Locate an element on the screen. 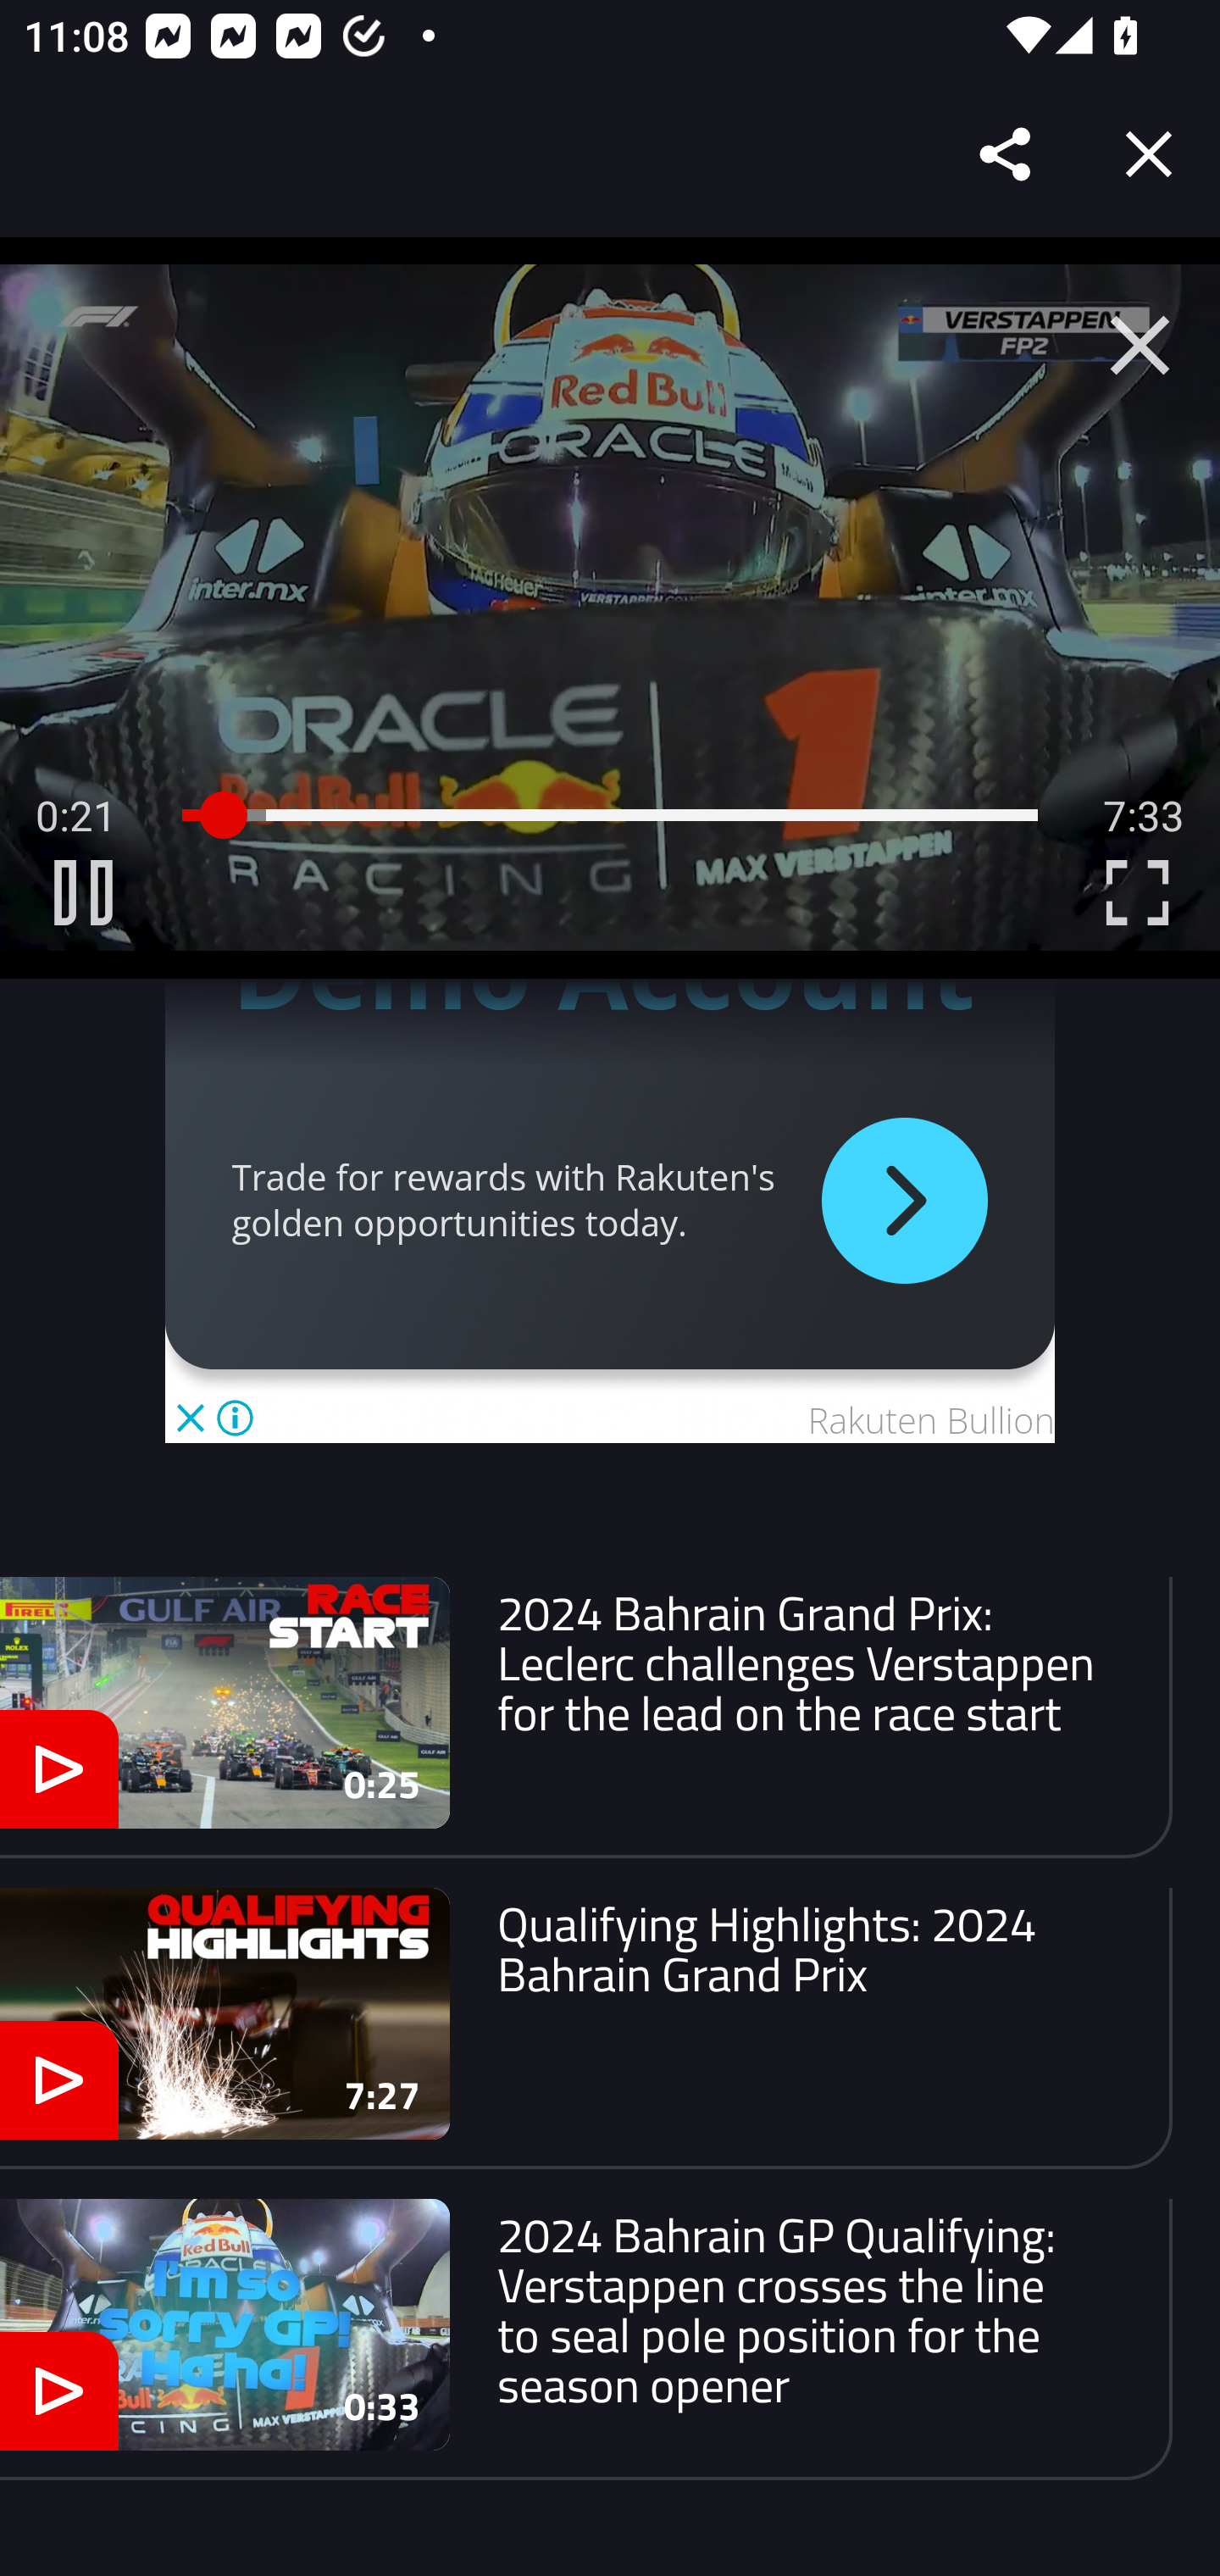 This screenshot has height=2576, width=1220.  Close is located at coordinates (1140, 346).